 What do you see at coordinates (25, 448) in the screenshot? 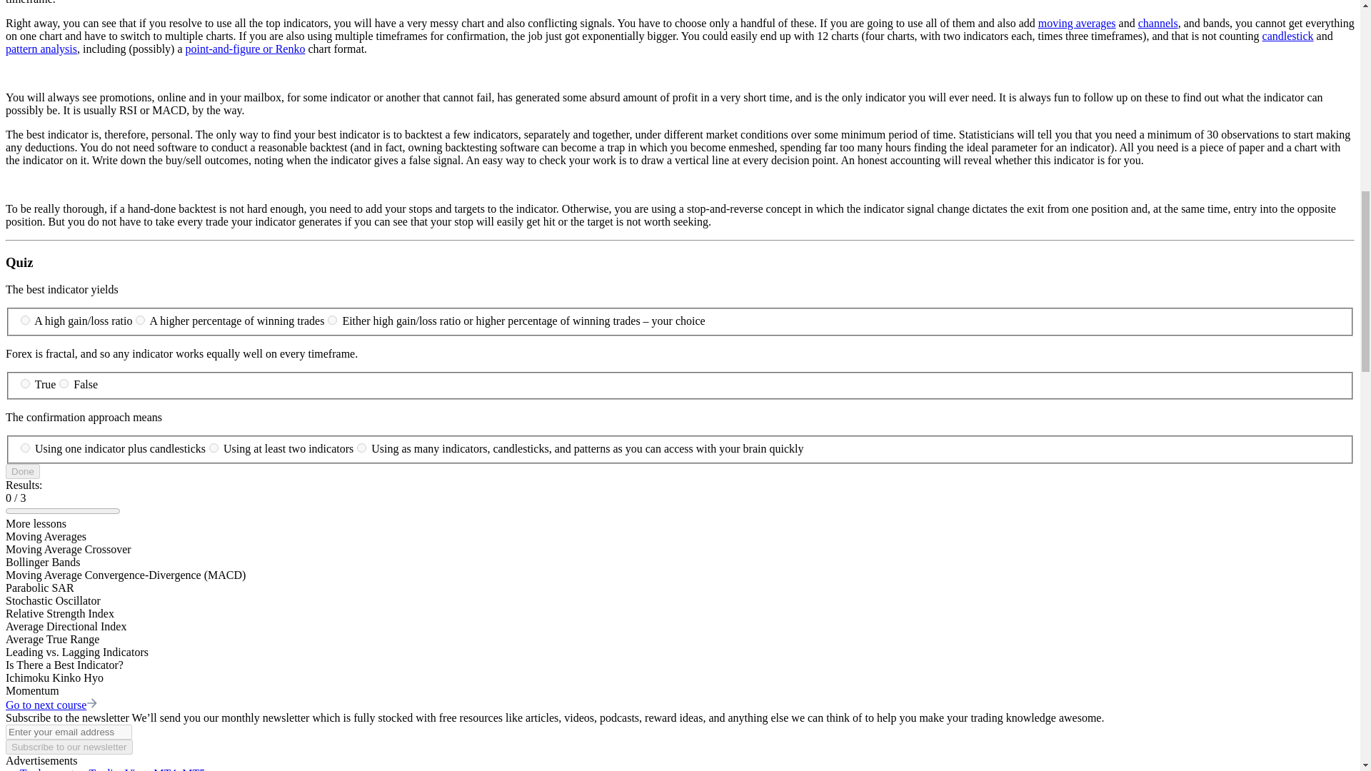
I see `361` at bounding box center [25, 448].